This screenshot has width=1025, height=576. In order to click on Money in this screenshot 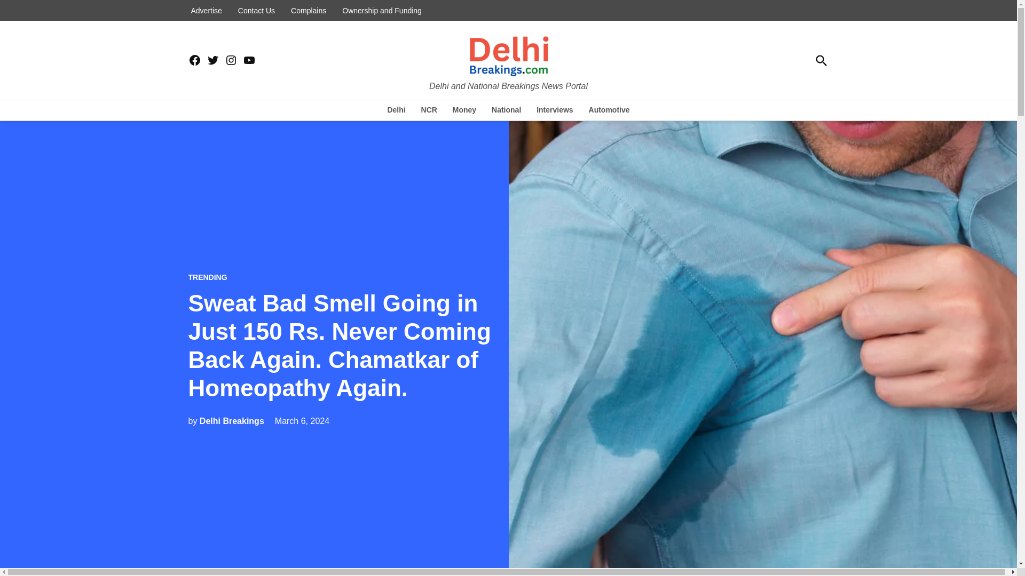, I will do `click(464, 110)`.